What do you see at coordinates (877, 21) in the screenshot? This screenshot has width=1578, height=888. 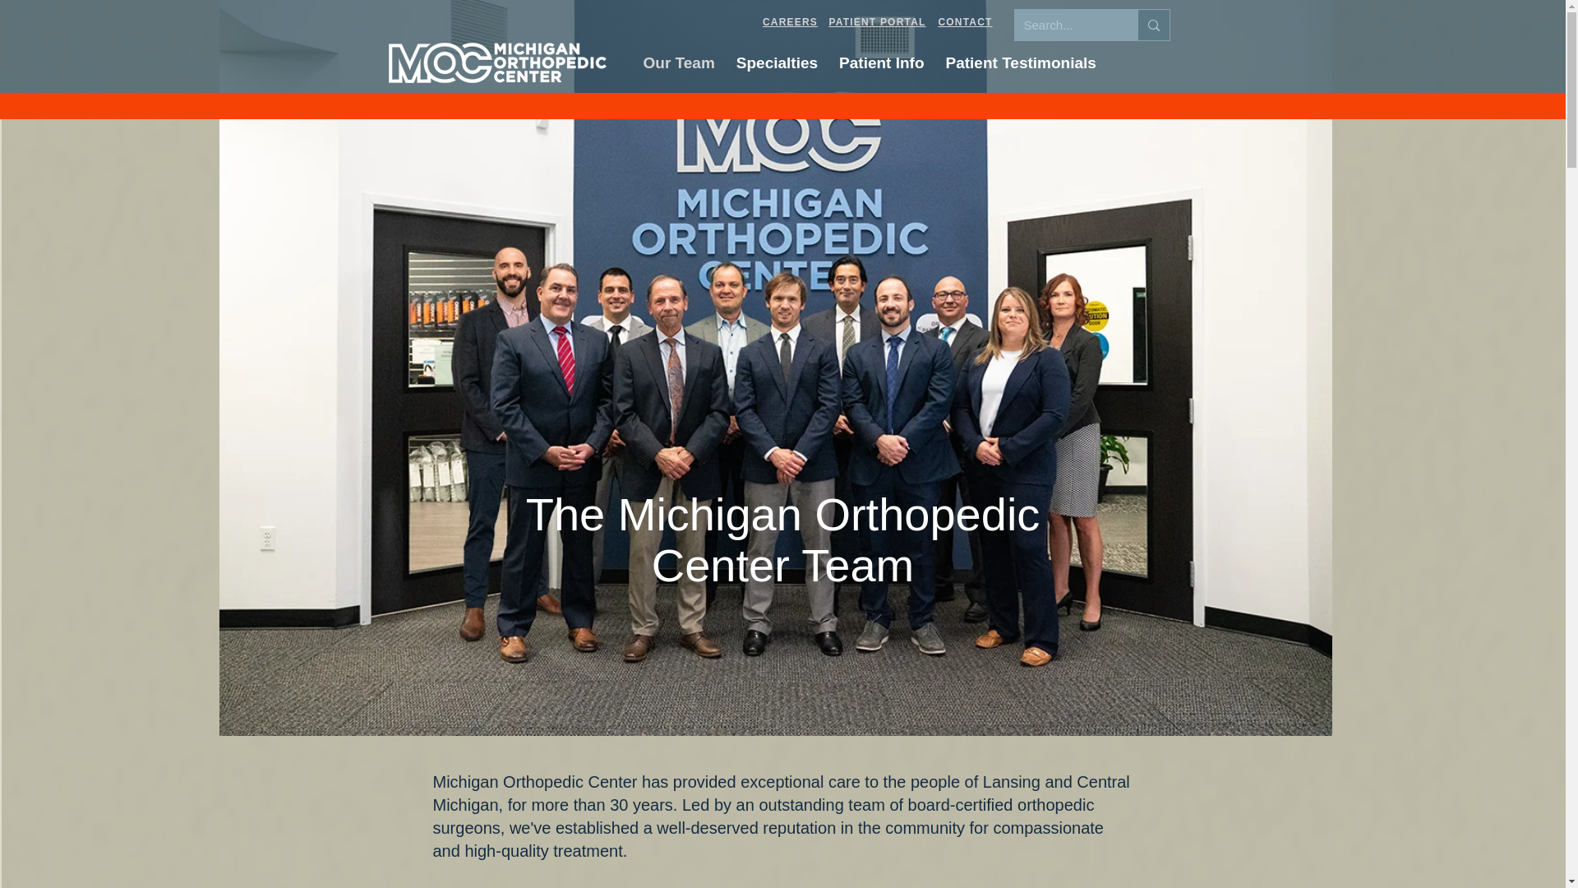 I see `PATIENT PORTAL` at bounding box center [877, 21].